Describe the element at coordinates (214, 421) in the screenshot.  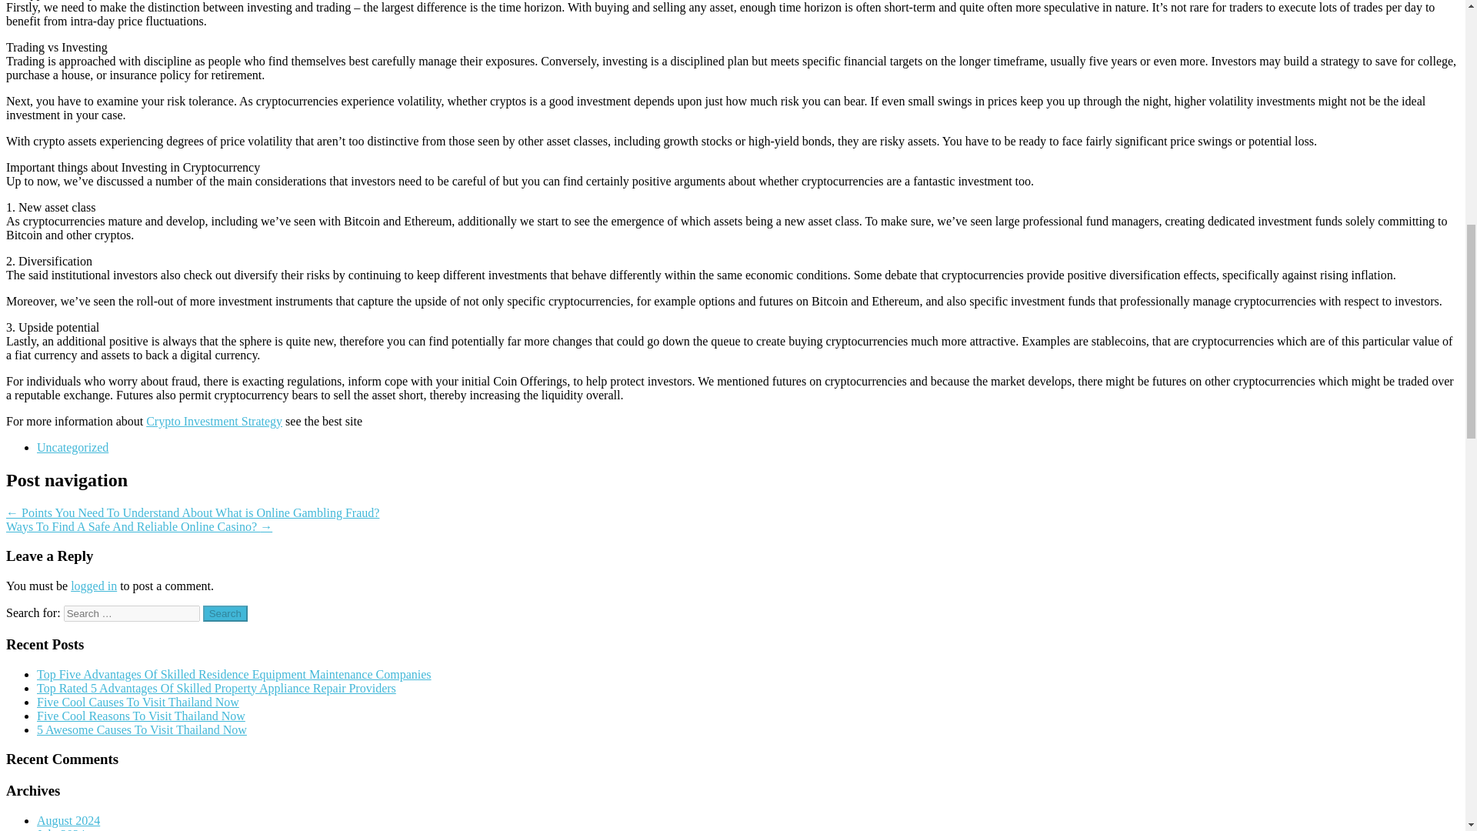
I see `Crypto Investment Strategy` at that location.